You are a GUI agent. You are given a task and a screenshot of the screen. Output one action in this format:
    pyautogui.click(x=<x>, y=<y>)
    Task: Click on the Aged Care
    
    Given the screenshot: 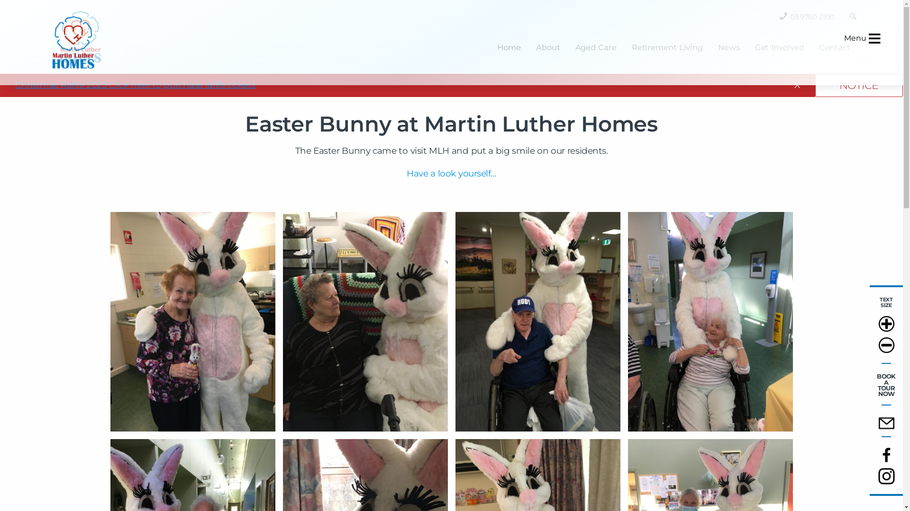 What is the action you would take?
    pyautogui.click(x=596, y=47)
    